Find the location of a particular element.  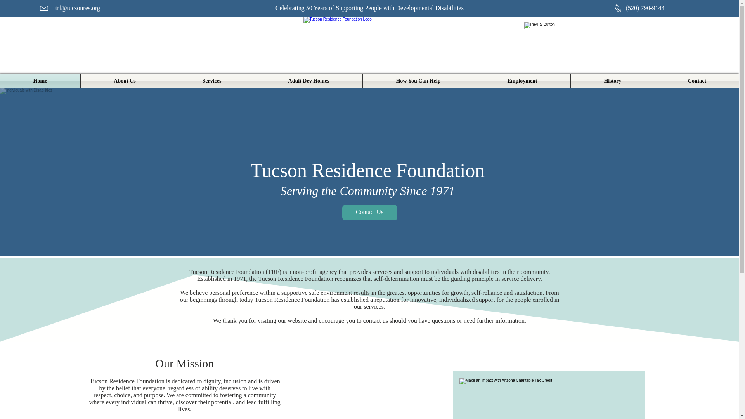

Services is located at coordinates (212, 81).